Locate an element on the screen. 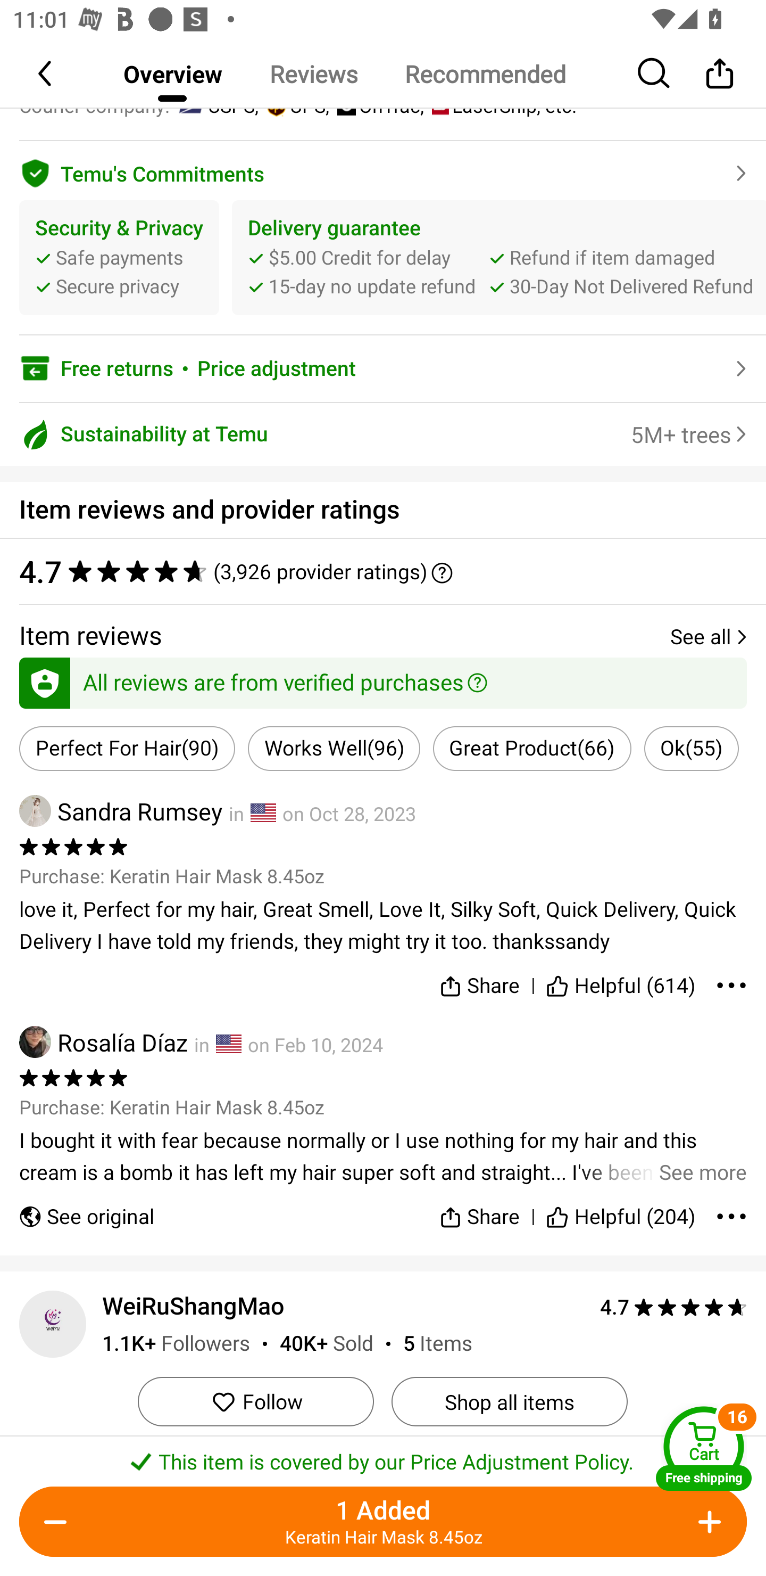 This screenshot has height=1576, width=766.   Share is located at coordinates (479, 982).